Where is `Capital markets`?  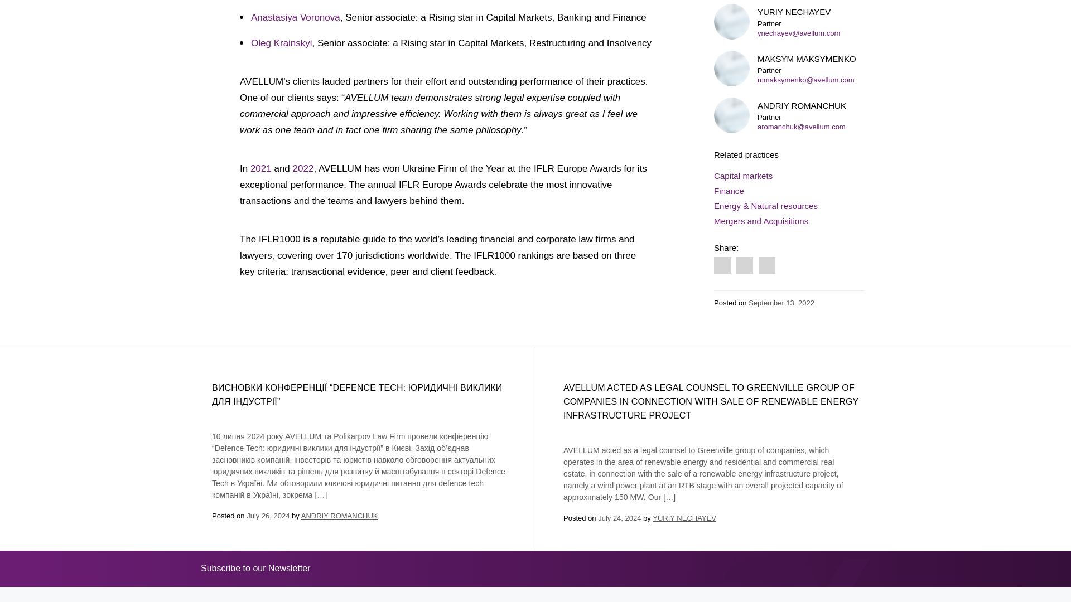 Capital markets is located at coordinates (743, 11).